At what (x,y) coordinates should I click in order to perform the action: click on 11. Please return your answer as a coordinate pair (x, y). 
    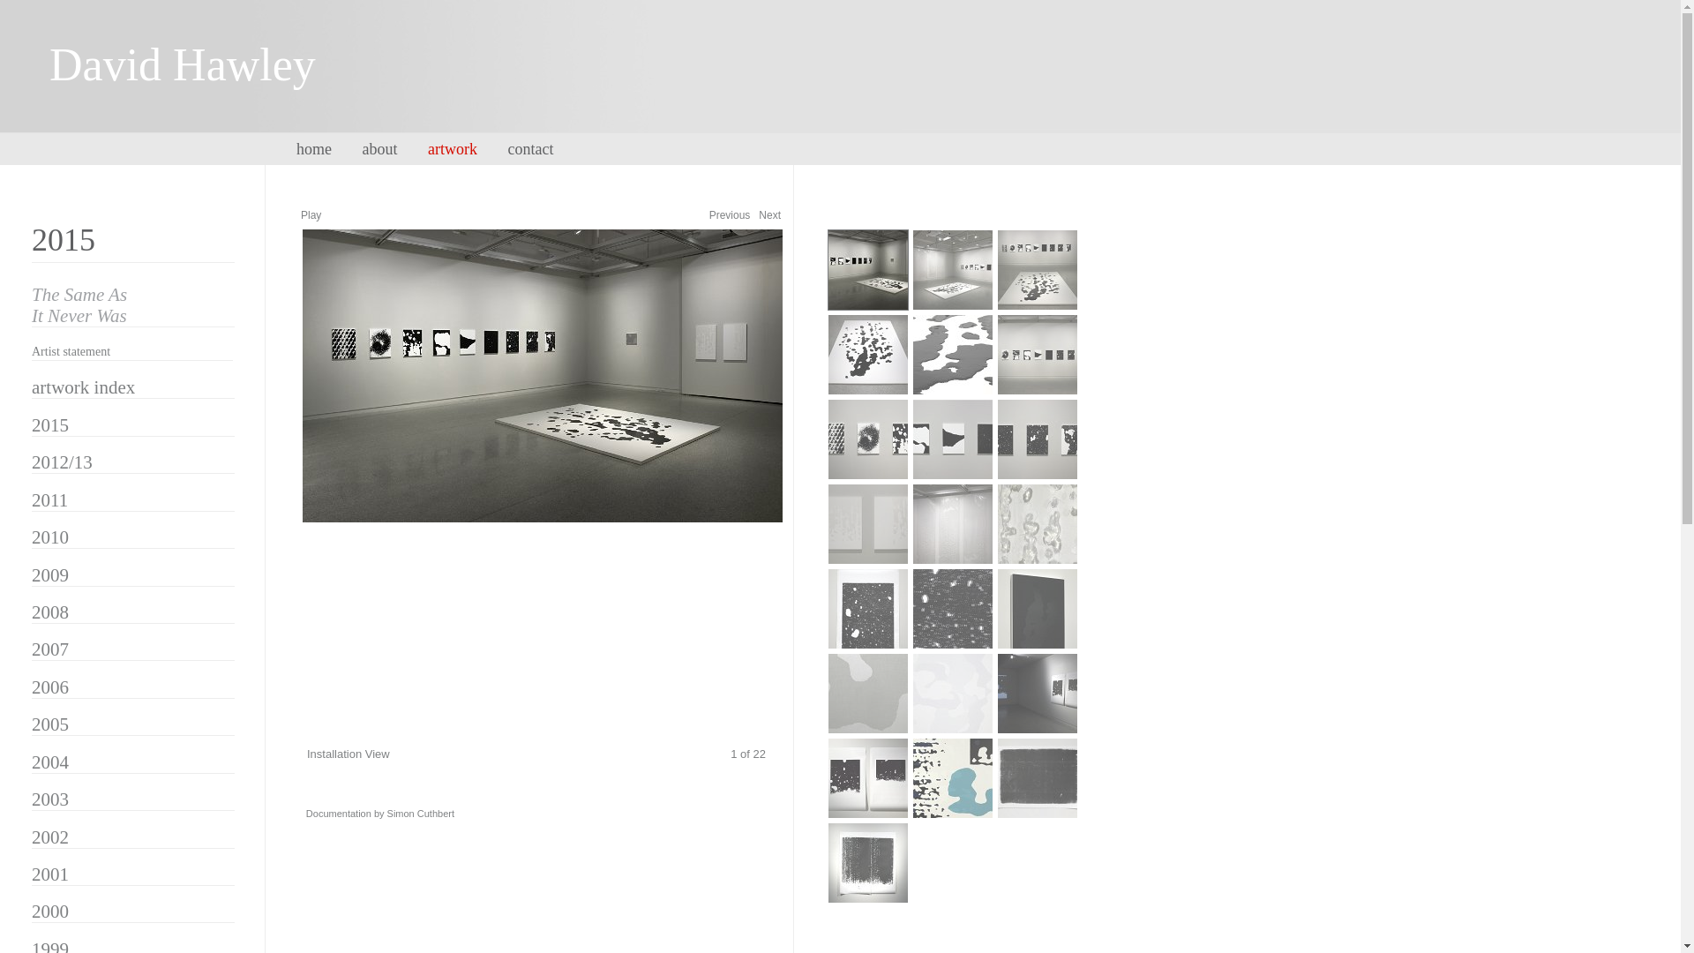
    Looking at the image, I should click on (953, 524).